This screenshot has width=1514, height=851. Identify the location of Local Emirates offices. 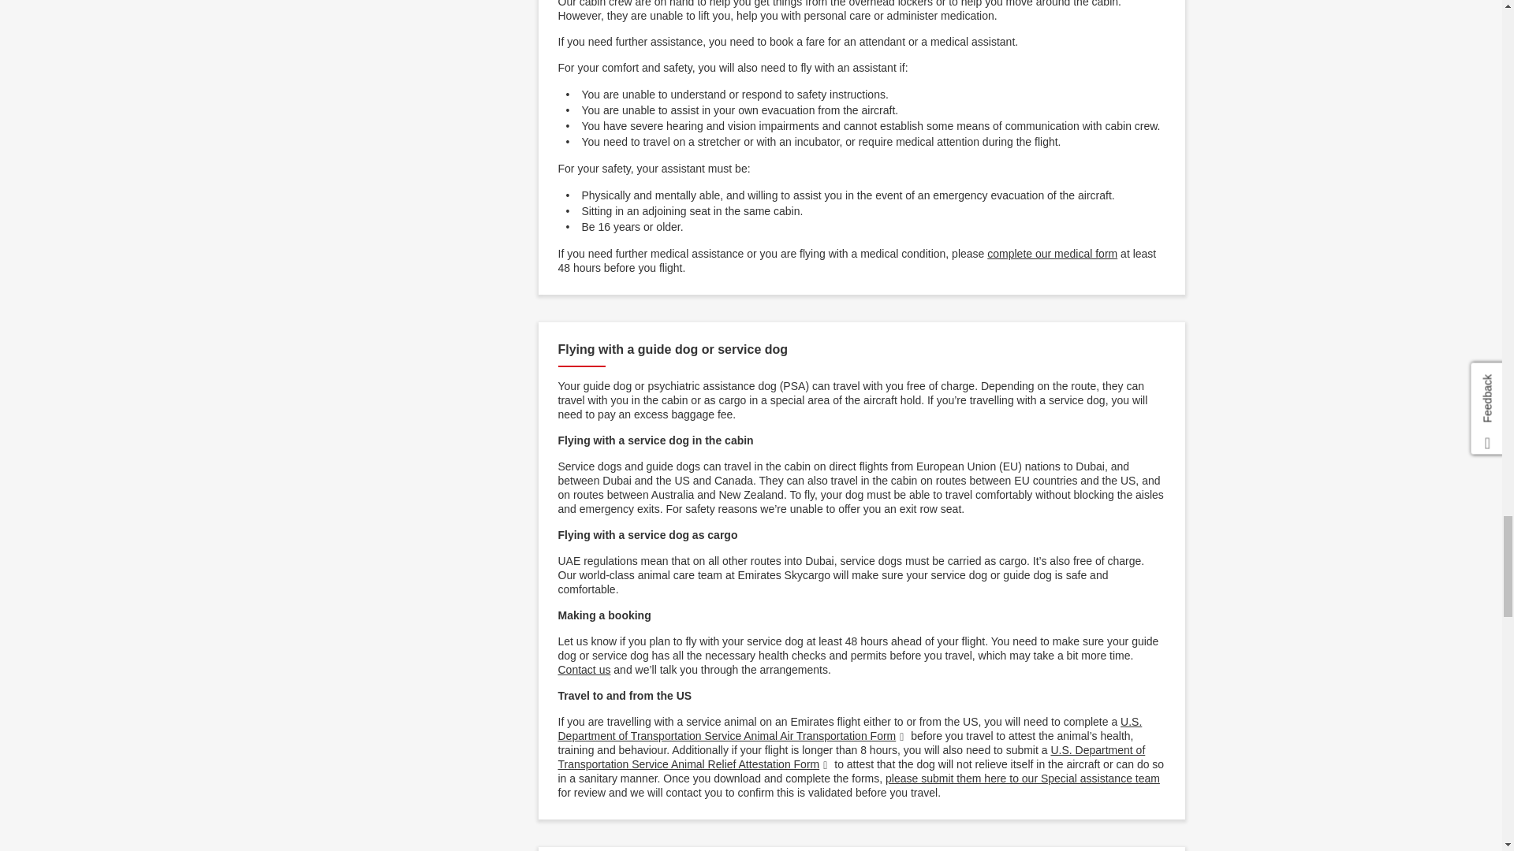
(585, 670).